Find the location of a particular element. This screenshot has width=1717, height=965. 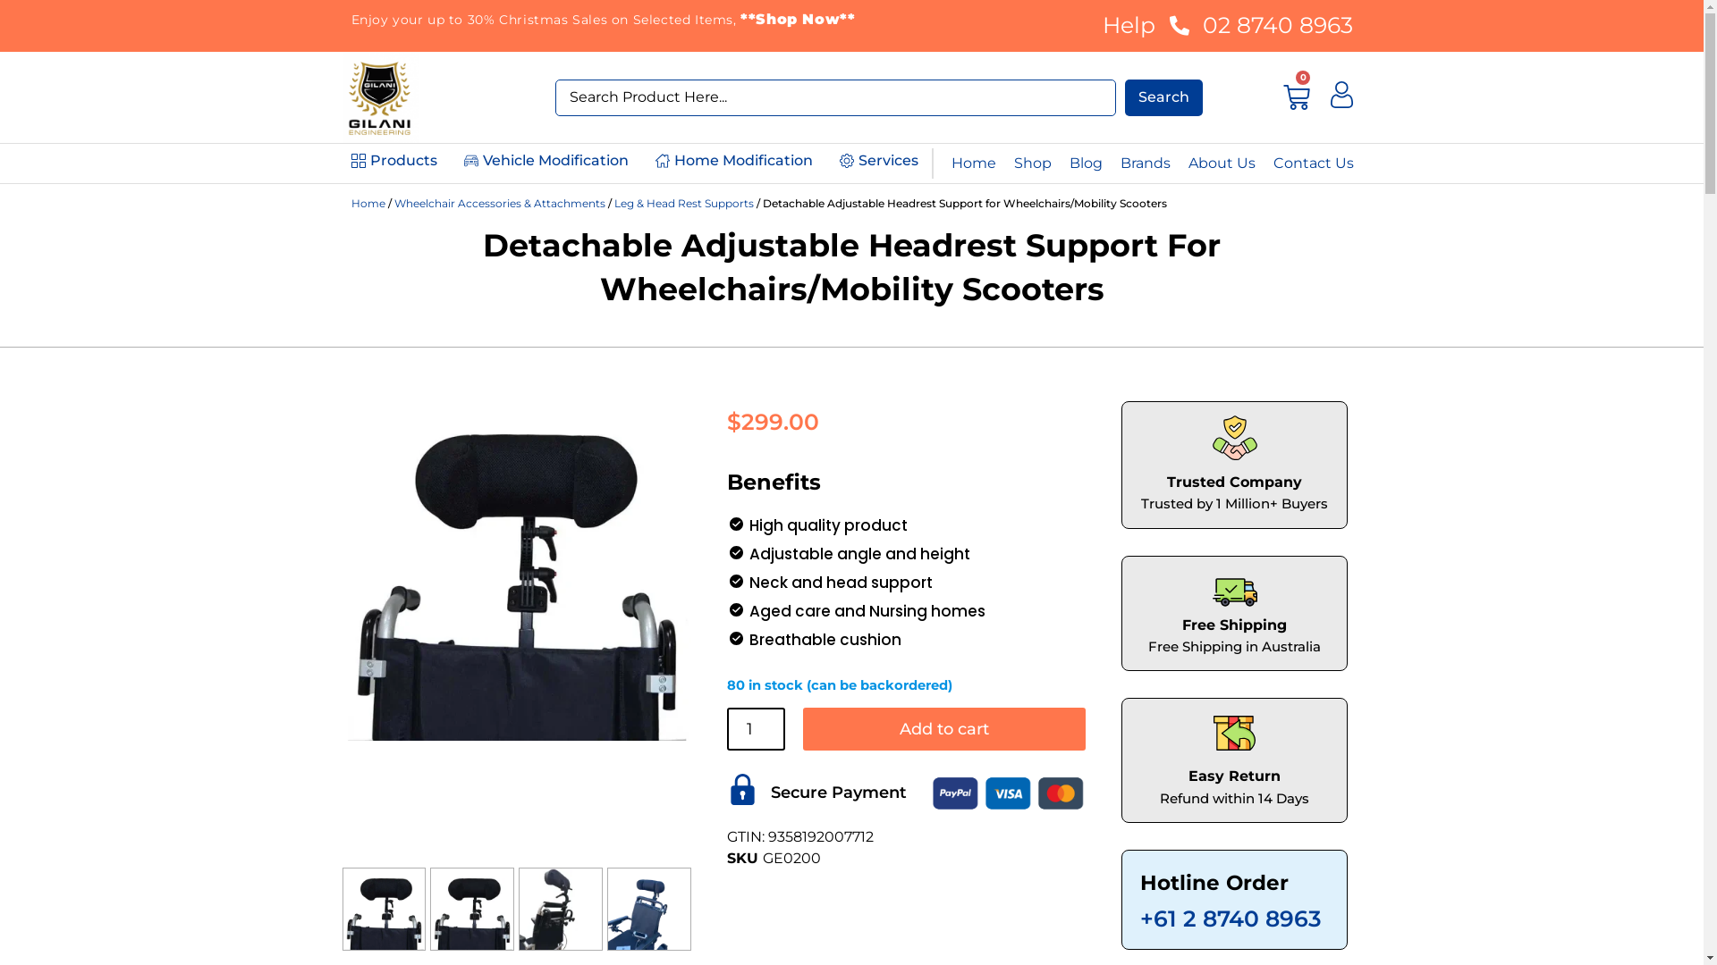

**Shop Now** is located at coordinates (798, 20).